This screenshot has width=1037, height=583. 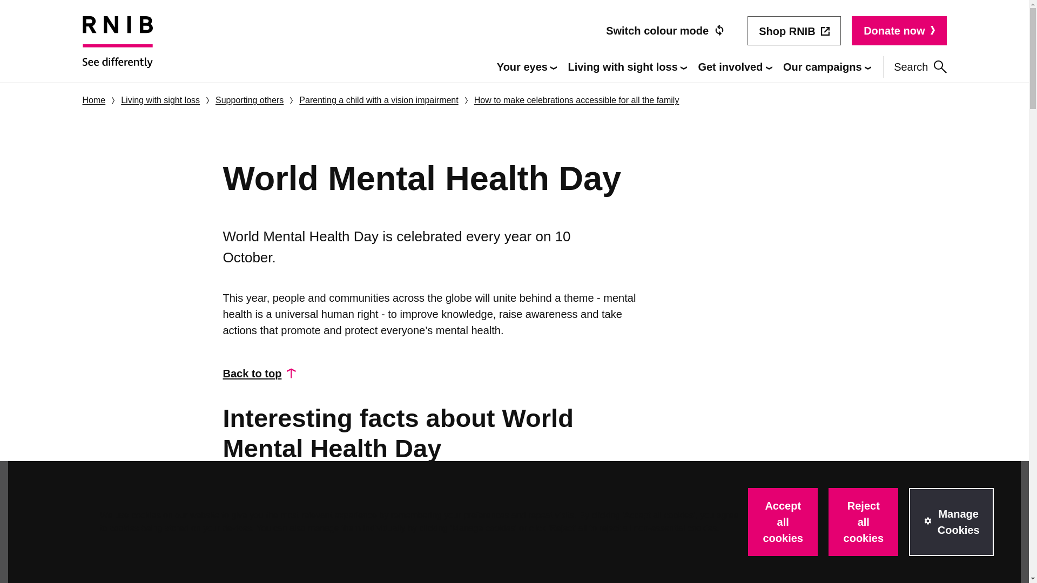 What do you see at coordinates (794, 31) in the screenshot?
I see `Shop RNIB` at bounding box center [794, 31].